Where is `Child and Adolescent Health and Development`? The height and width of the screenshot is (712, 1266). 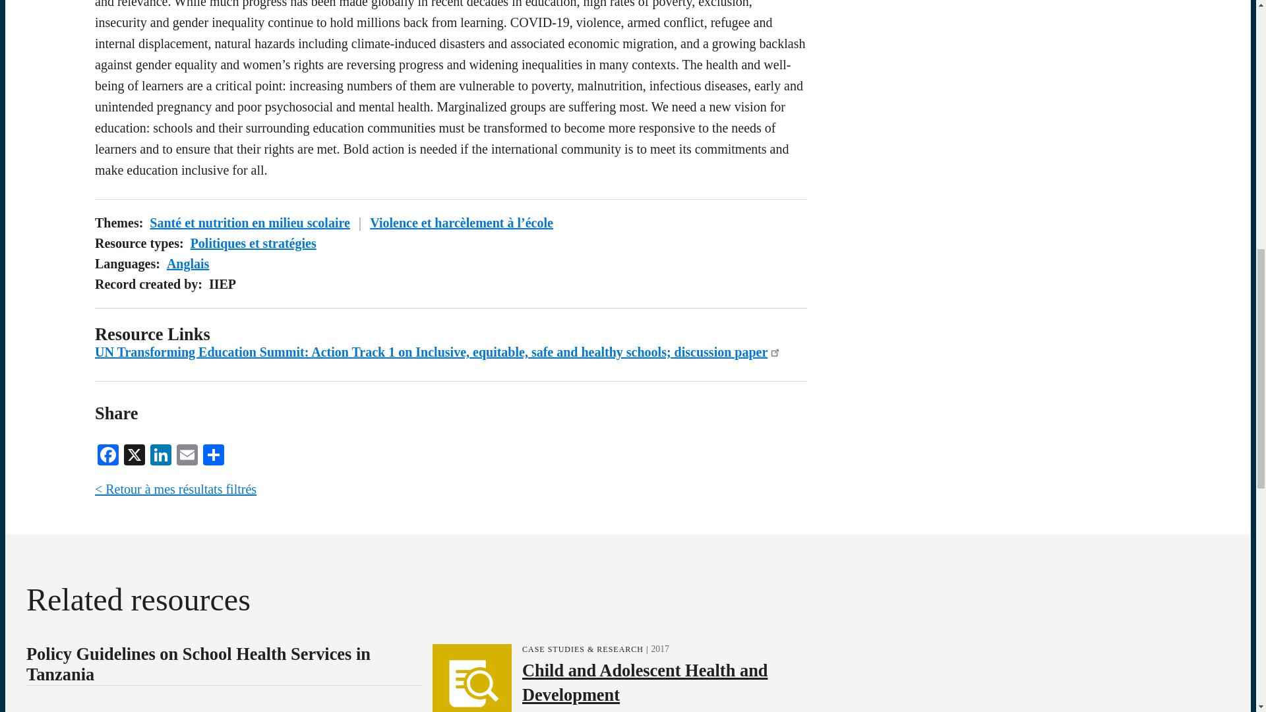 Child and Adolescent Health and Development is located at coordinates (644, 681).